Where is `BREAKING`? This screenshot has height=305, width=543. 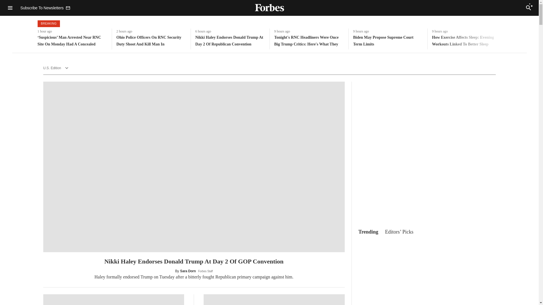
BREAKING is located at coordinates (49, 24).